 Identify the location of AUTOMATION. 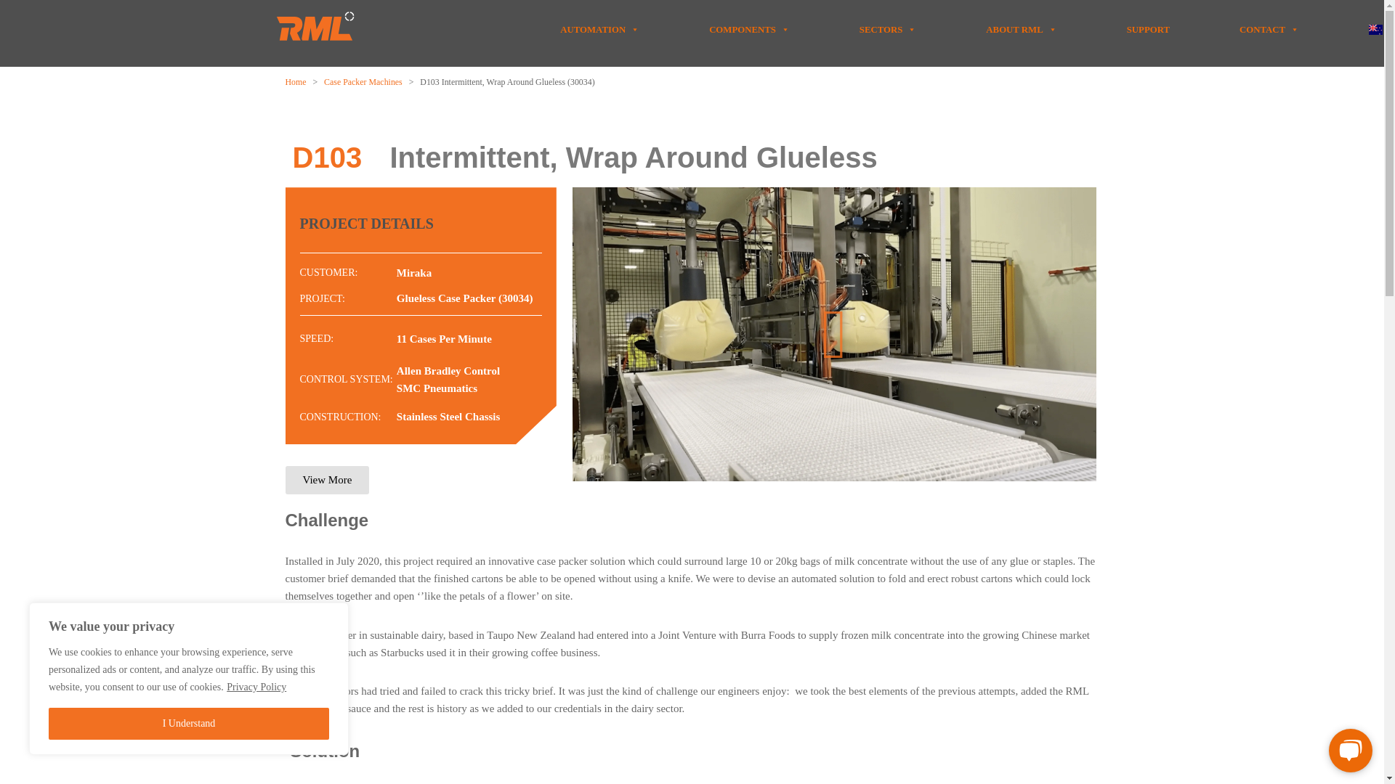
(599, 29).